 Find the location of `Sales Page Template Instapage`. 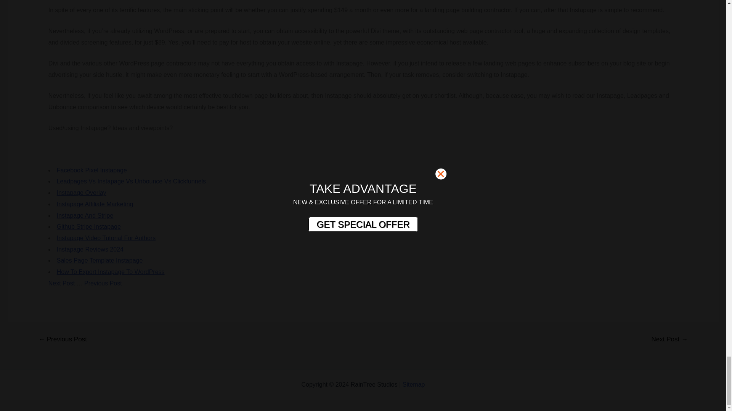

Sales Page Template Instapage is located at coordinates (100, 260).